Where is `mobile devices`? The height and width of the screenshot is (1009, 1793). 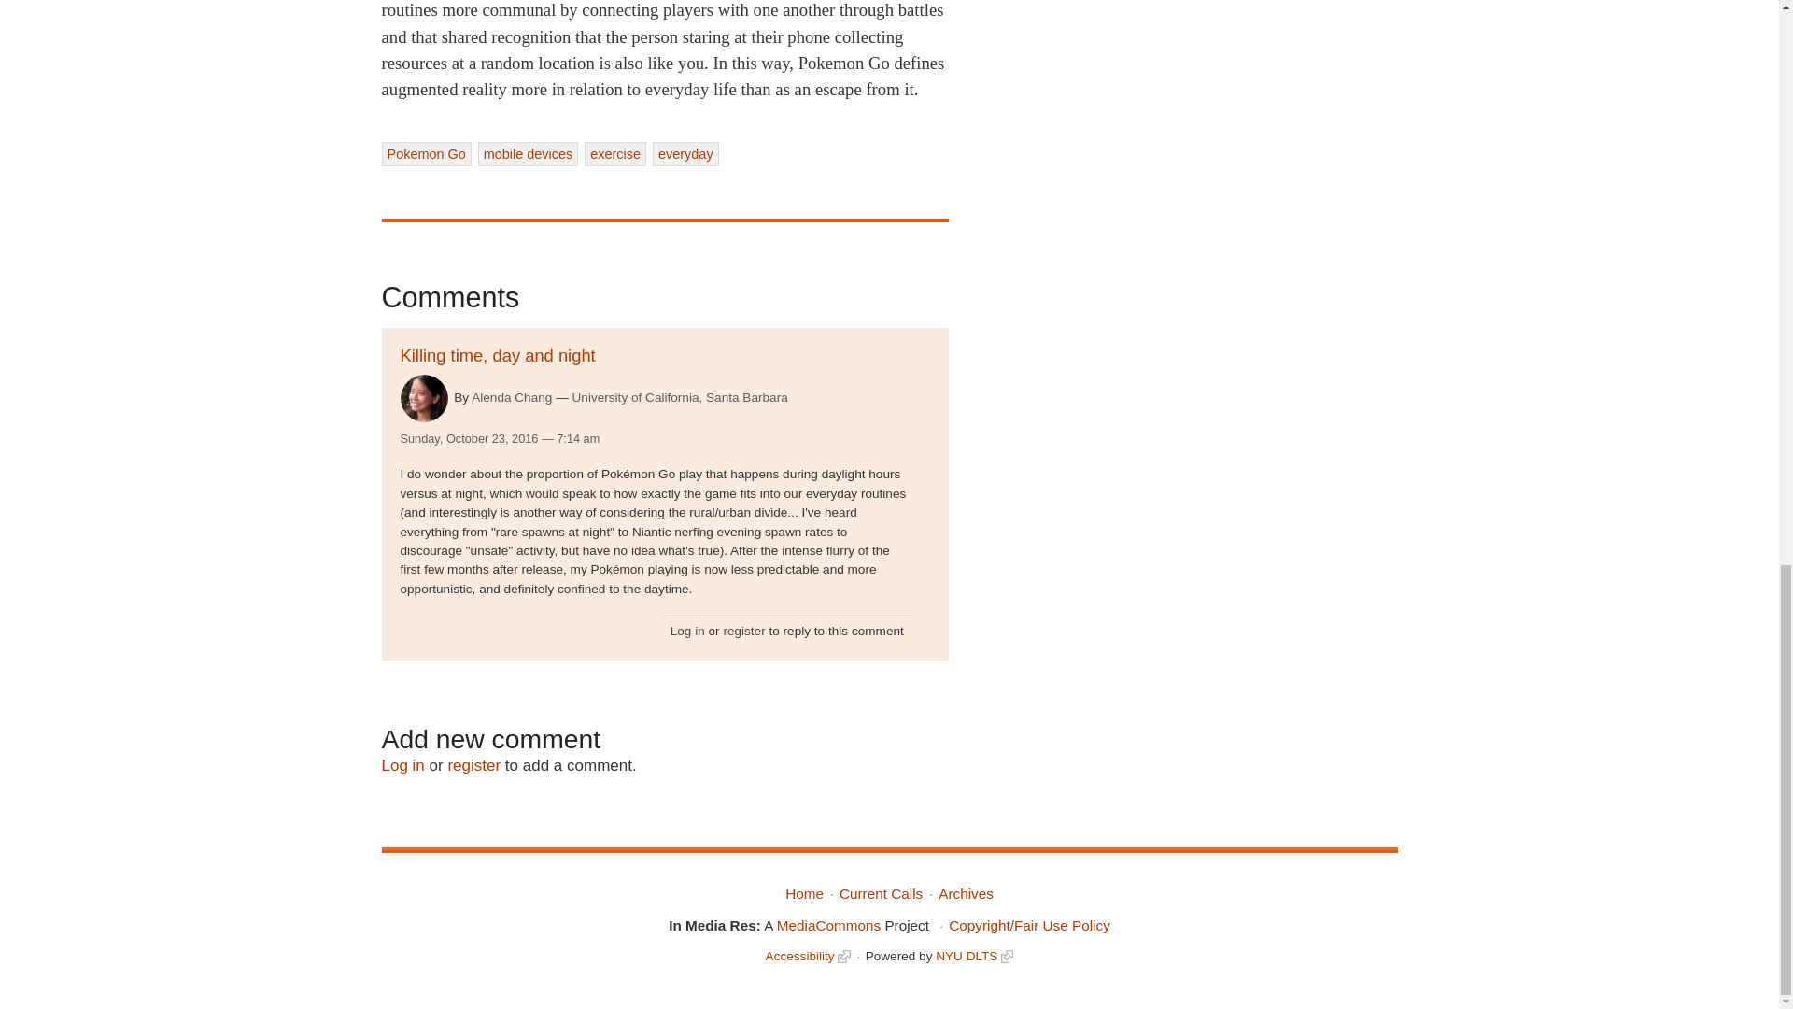
mobile devices is located at coordinates (529, 154).